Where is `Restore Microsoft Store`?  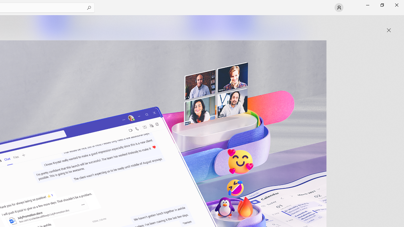 Restore Microsoft Store is located at coordinates (382, 5).